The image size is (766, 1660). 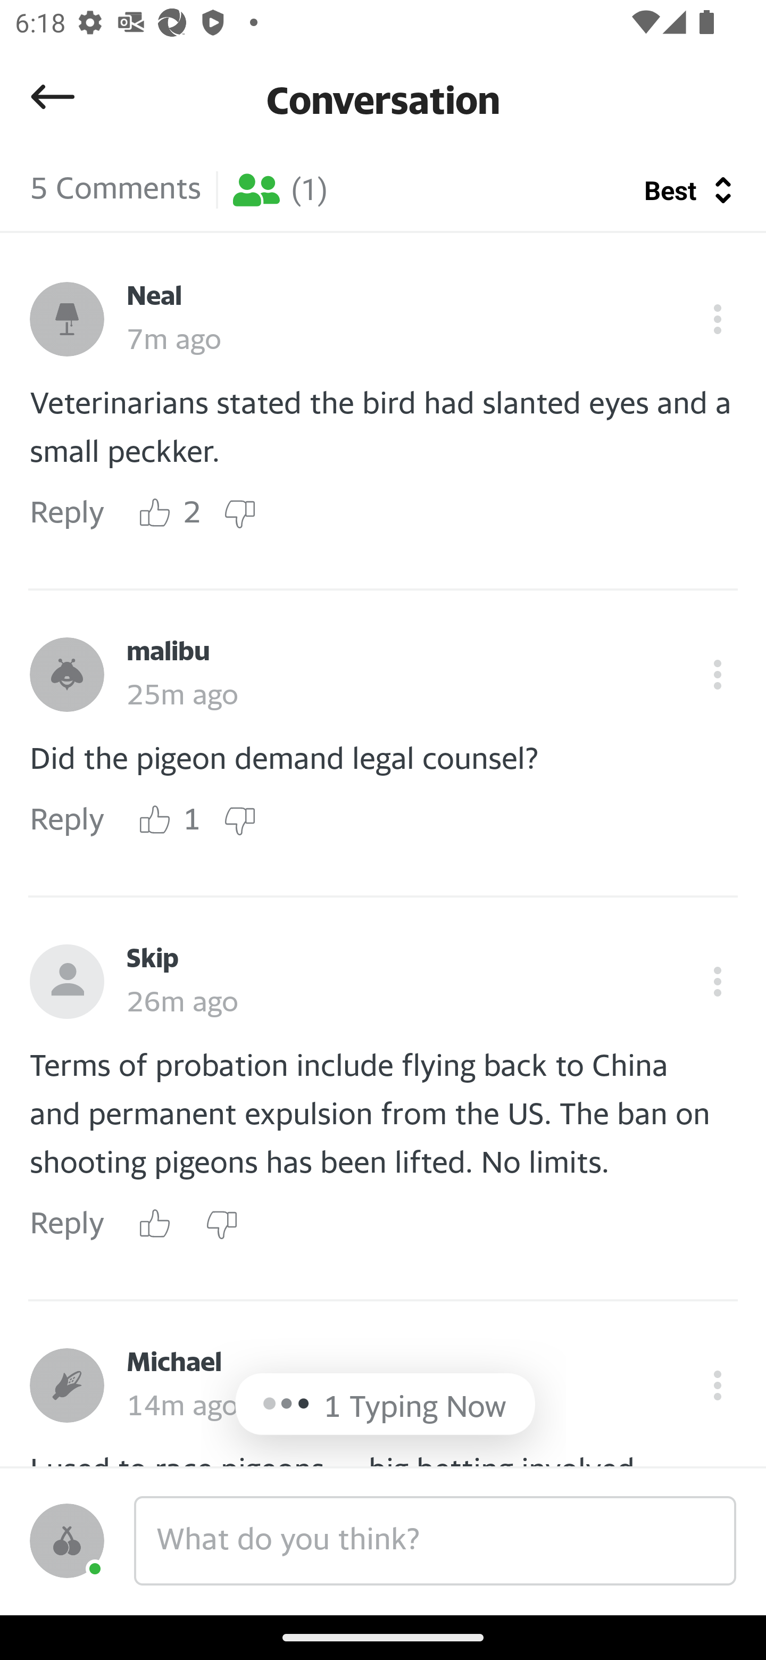 What do you see at coordinates (67, 982) in the screenshot?
I see `Profile image` at bounding box center [67, 982].